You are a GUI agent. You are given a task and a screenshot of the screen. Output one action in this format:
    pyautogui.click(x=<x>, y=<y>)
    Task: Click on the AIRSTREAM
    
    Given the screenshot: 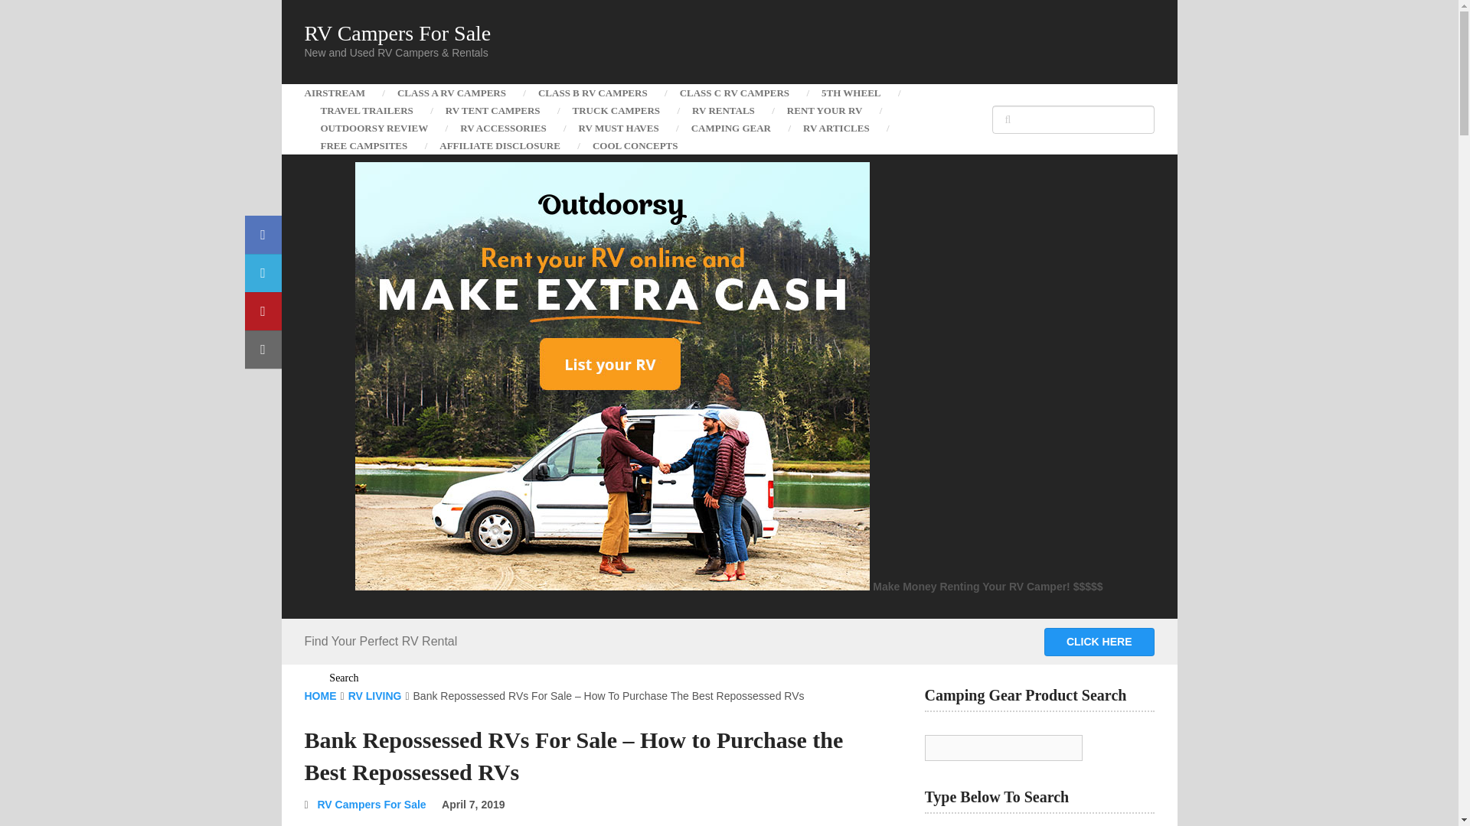 What is the action you would take?
    pyautogui.click(x=342, y=93)
    